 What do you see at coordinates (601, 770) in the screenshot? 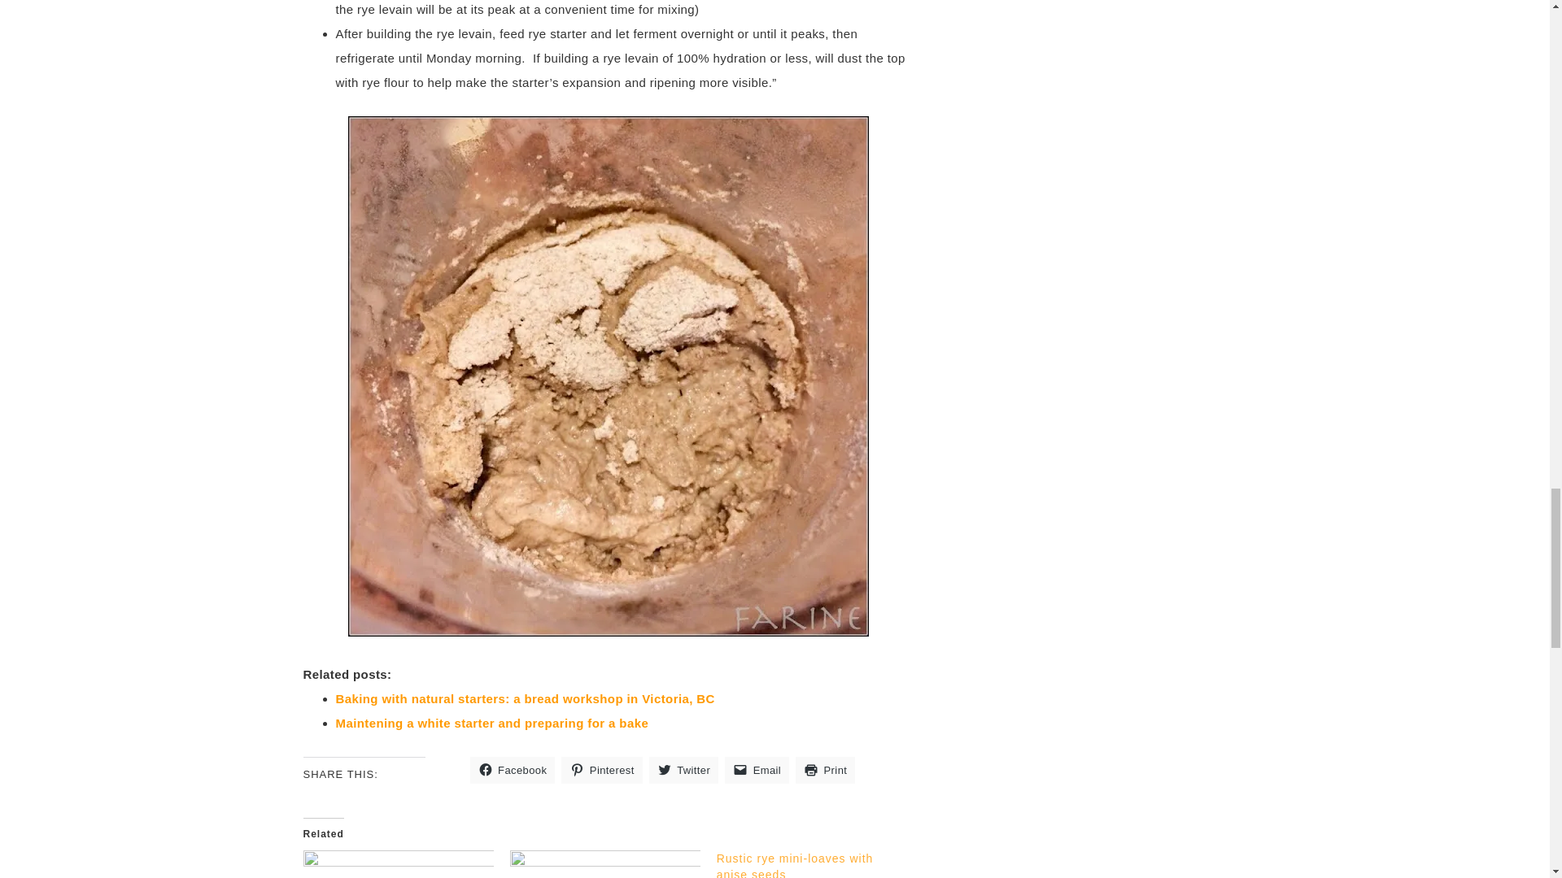
I see `Pinterest` at bounding box center [601, 770].